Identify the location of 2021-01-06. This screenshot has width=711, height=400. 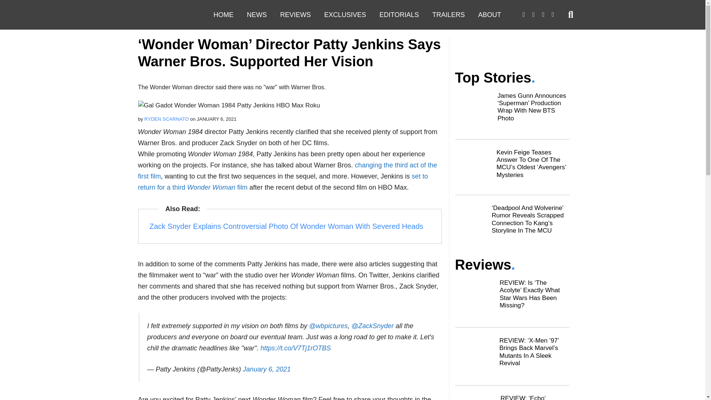
(217, 119).